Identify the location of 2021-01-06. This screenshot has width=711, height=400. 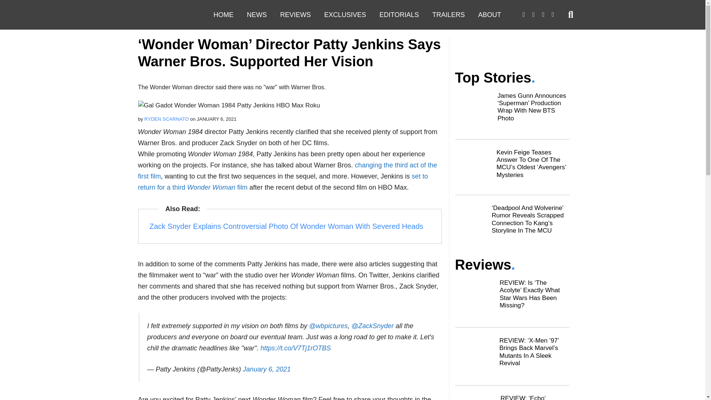
(217, 119).